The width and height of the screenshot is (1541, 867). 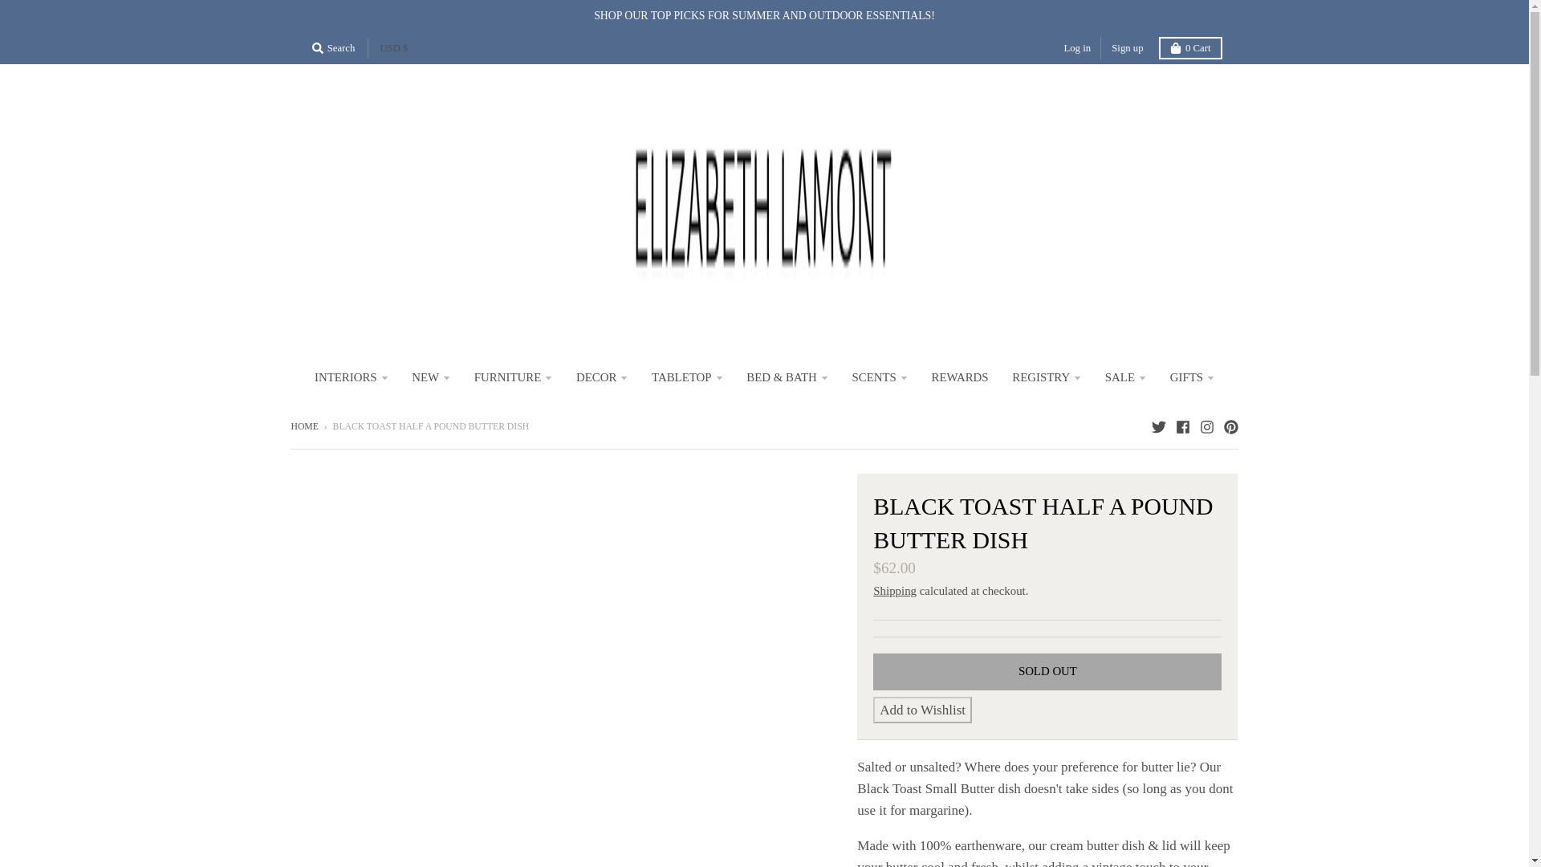 What do you see at coordinates (923, 710) in the screenshot?
I see `Add to Wishlist` at bounding box center [923, 710].